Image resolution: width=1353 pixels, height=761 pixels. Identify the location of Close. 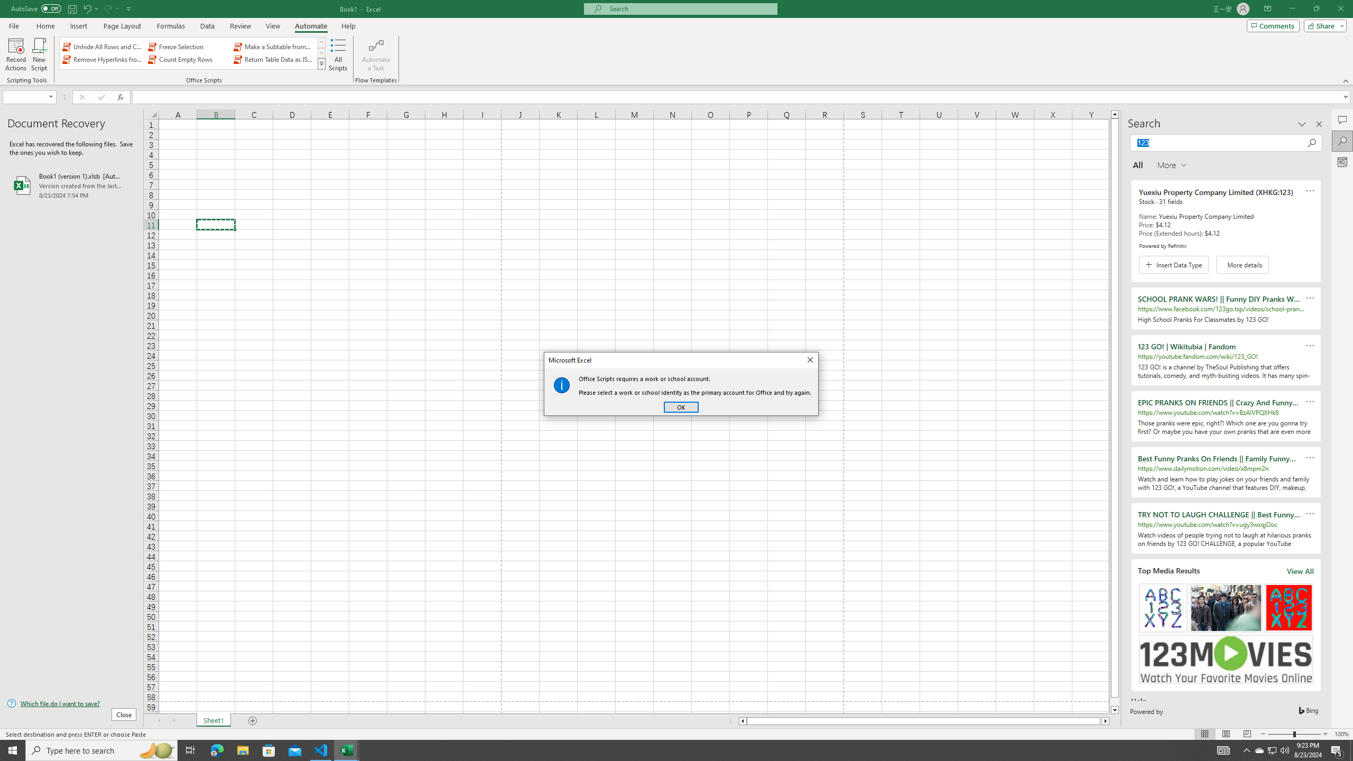
(188, 47).